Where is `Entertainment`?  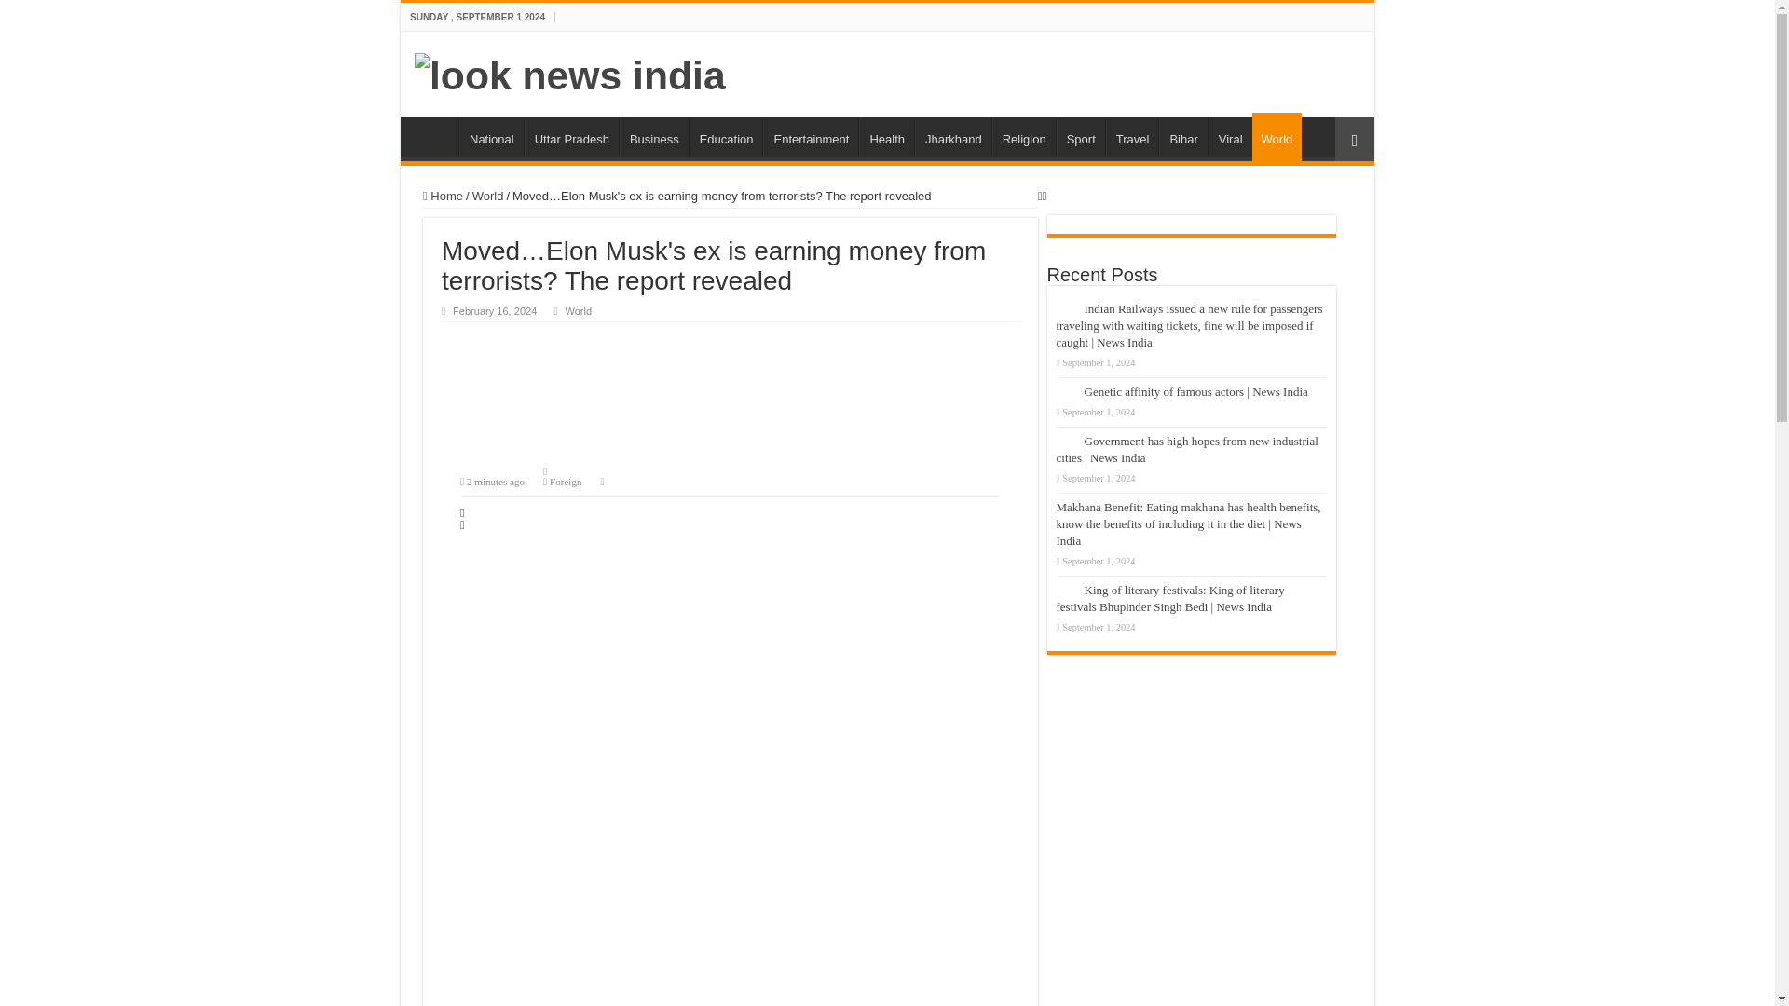
Entertainment is located at coordinates (811, 137).